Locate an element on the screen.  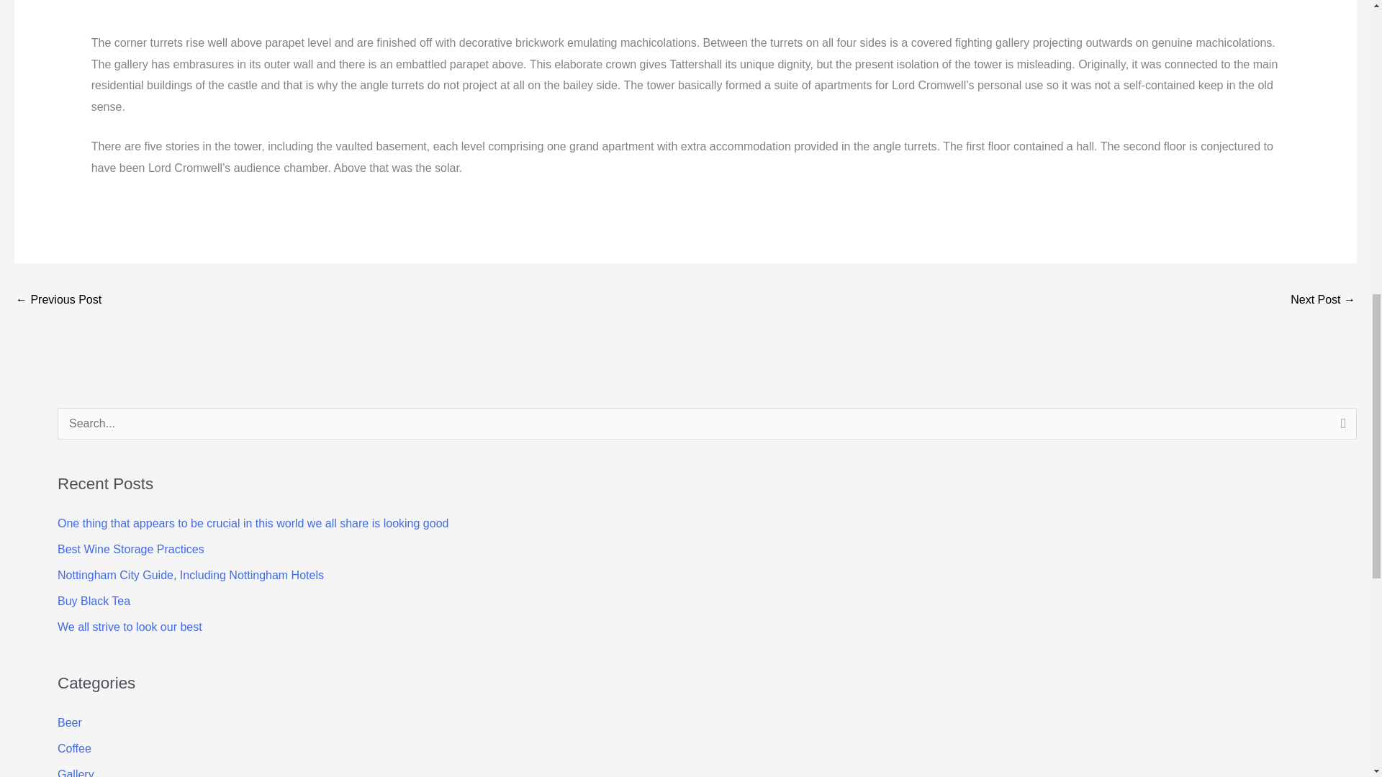
Nottingham City Guide, Including Nottingham Hotels is located at coordinates (190, 574).